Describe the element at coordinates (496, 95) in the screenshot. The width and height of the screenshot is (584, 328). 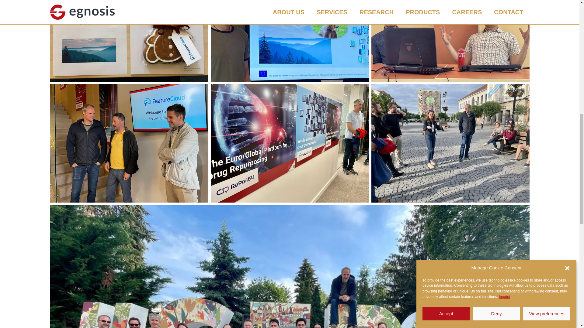
I see `Deny` at that location.